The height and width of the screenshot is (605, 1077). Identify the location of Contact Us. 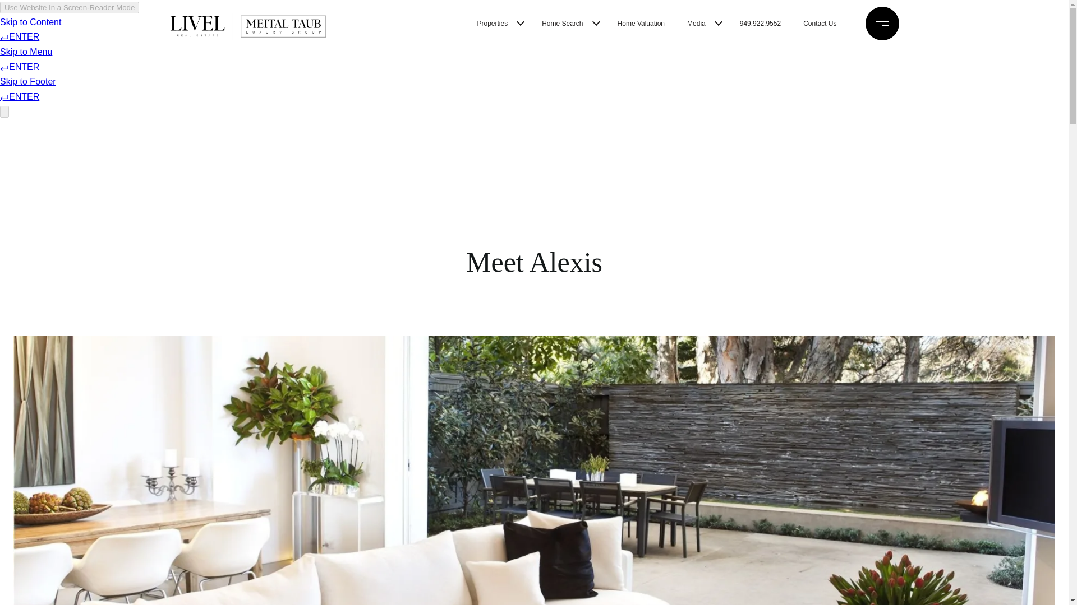
(820, 24).